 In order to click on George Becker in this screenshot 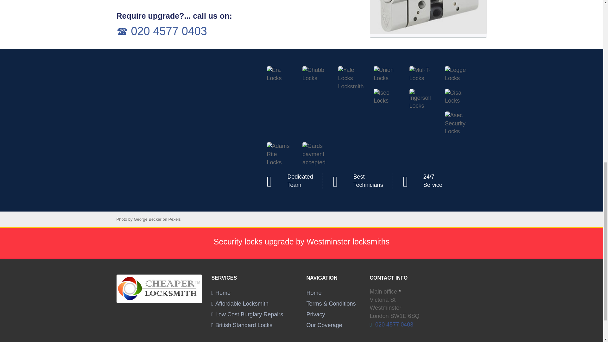, I will do `click(147, 219)`.